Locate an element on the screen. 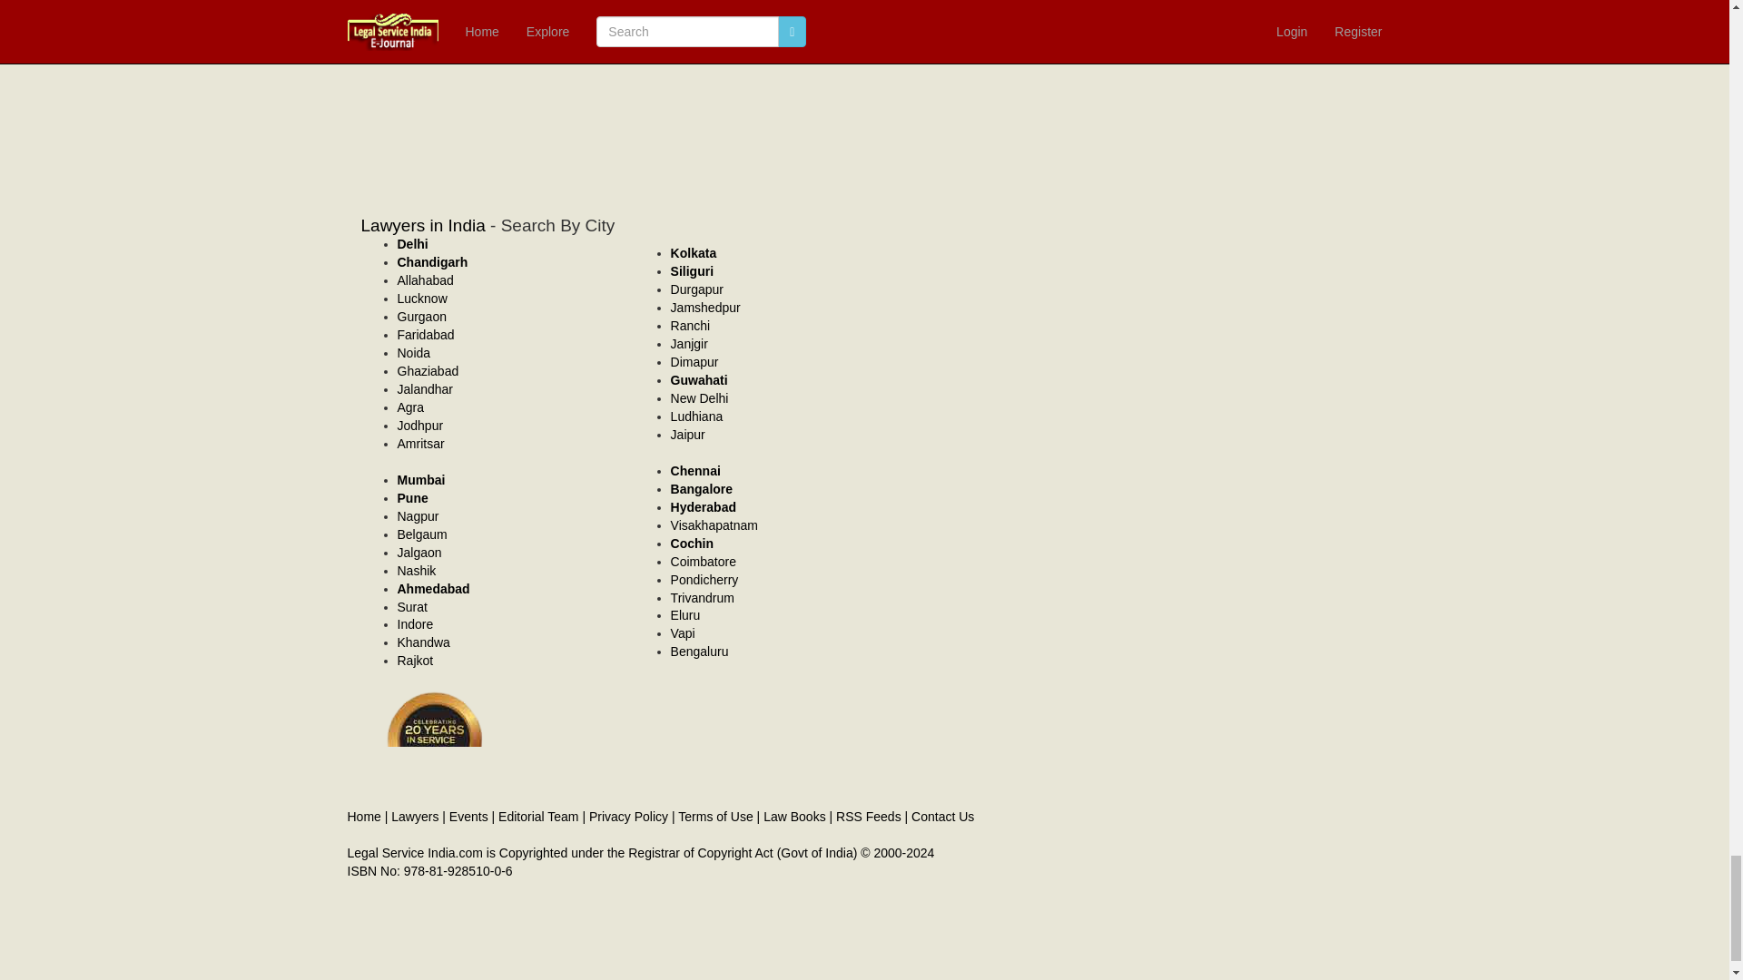 This screenshot has width=1743, height=980. Lawyers in Chandigarh is located at coordinates (432, 261).